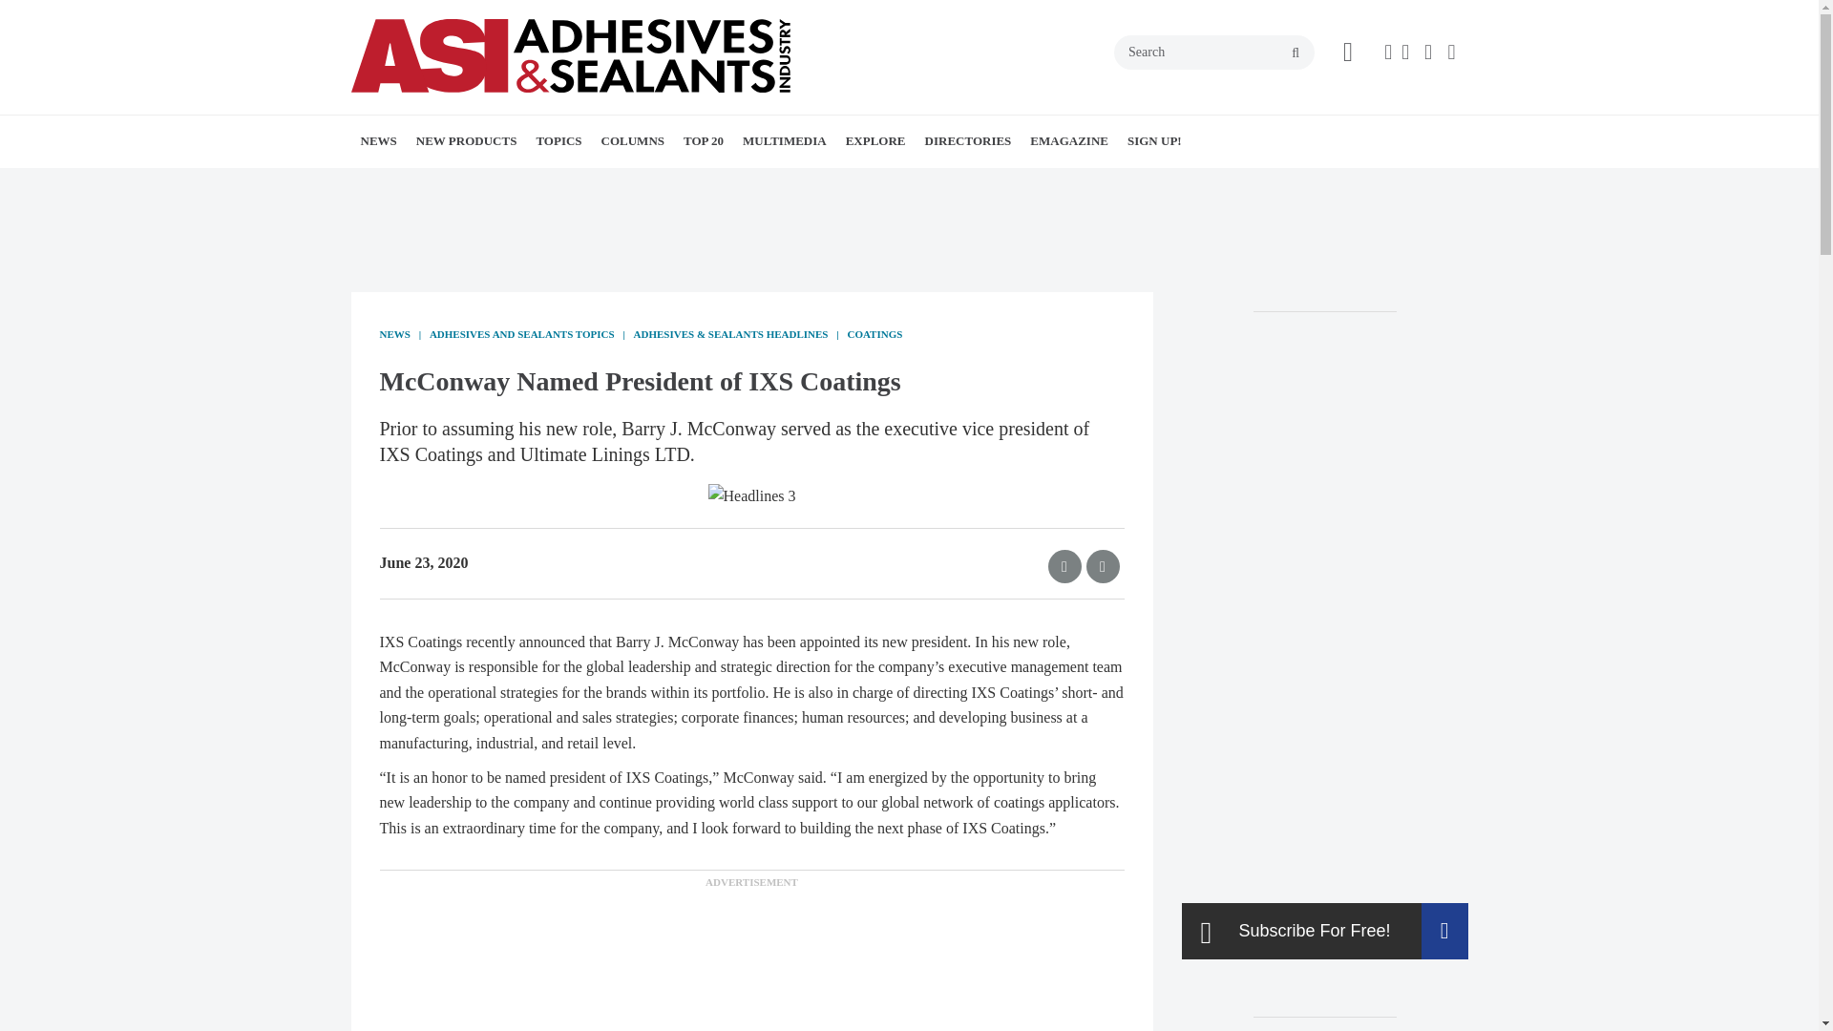  What do you see at coordinates (733, 183) in the screenshot?
I see `TAPE TALK` at bounding box center [733, 183].